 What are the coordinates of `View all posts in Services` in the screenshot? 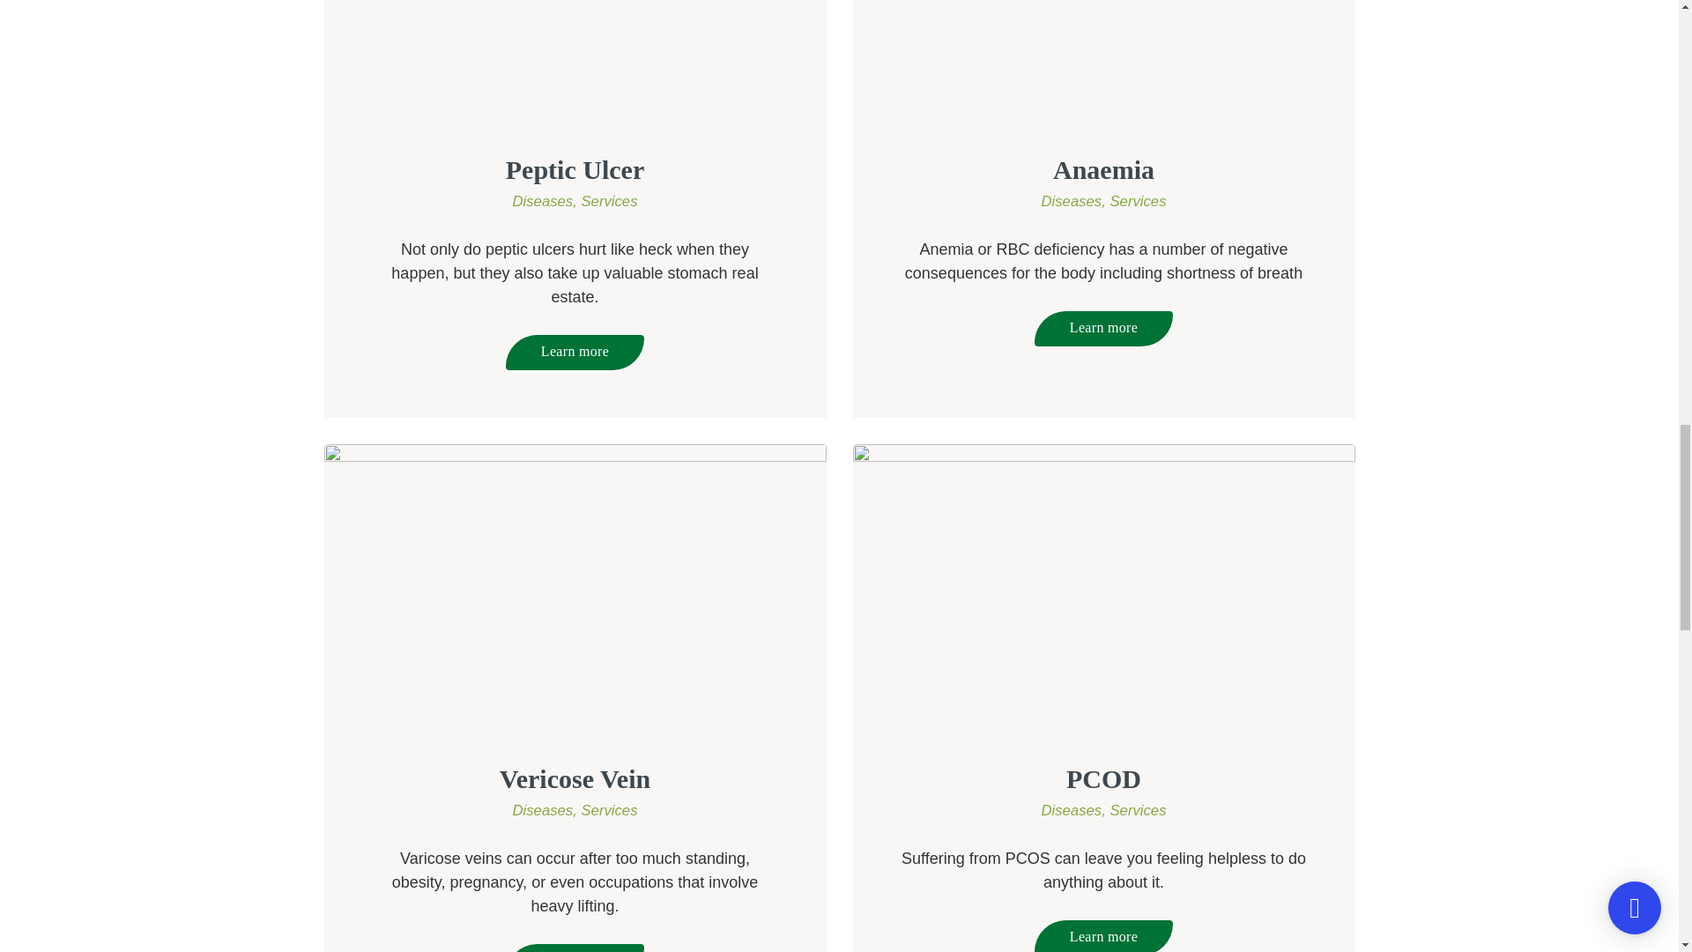 It's located at (608, 810).